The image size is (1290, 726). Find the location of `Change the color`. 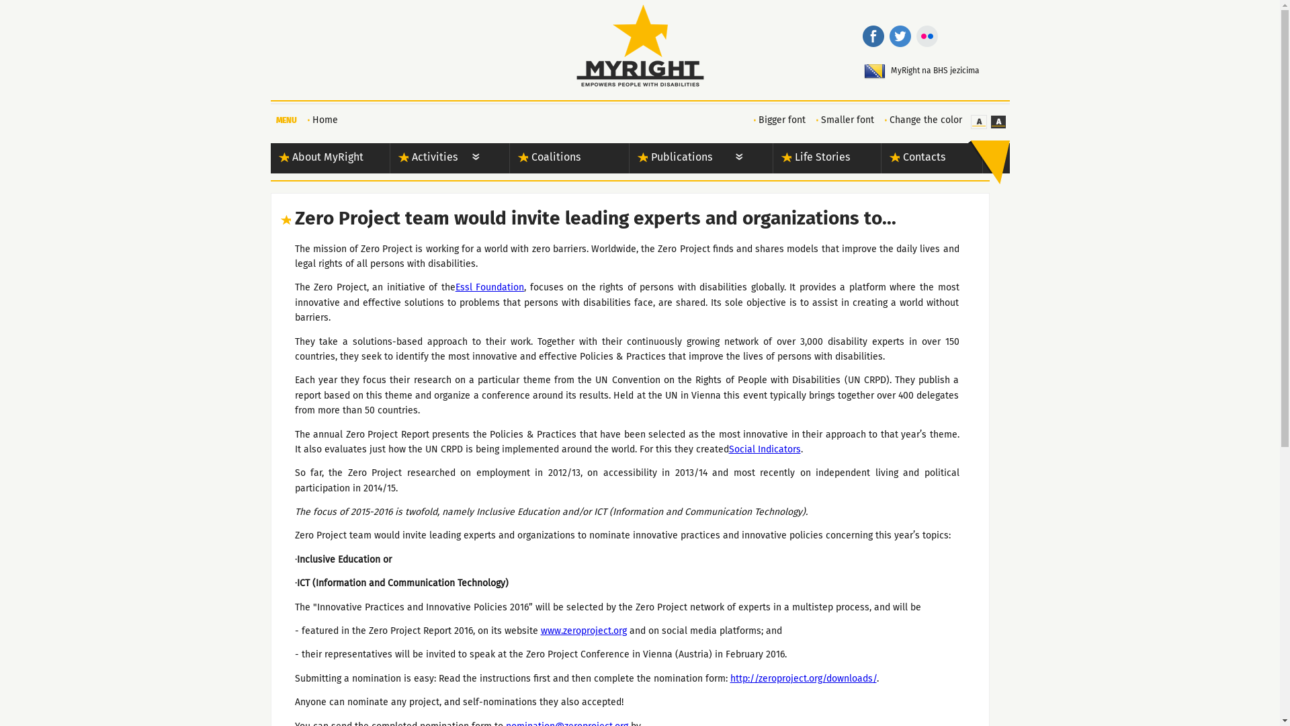

Change the color is located at coordinates (920, 121).